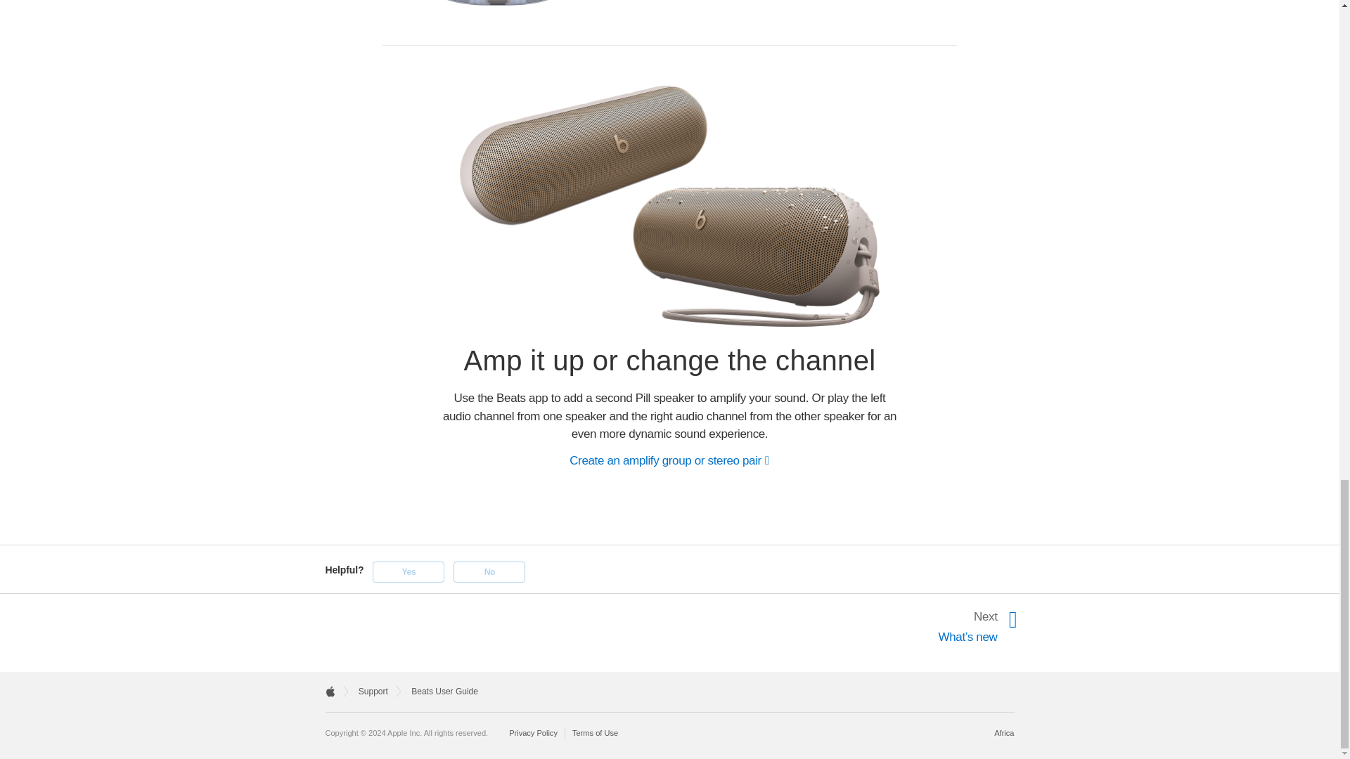 Image resolution: width=1350 pixels, height=759 pixels. What do you see at coordinates (408, 572) in the screenshot?
I see `Solved my problem` at bounding box center [408, 572].